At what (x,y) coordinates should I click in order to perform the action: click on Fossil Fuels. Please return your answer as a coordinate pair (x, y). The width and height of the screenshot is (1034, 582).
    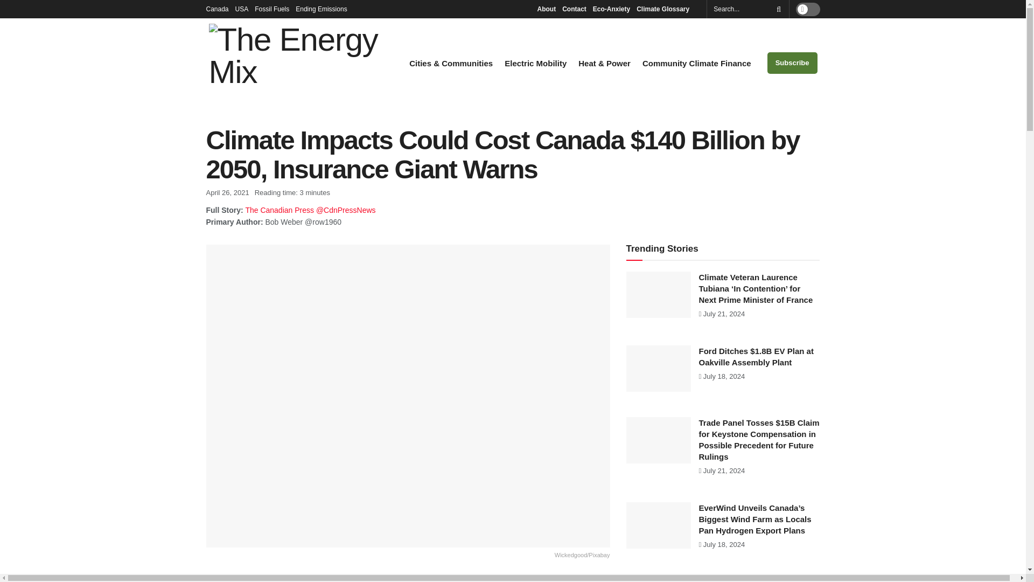
    Looking at the image, I should click on (271, 9).